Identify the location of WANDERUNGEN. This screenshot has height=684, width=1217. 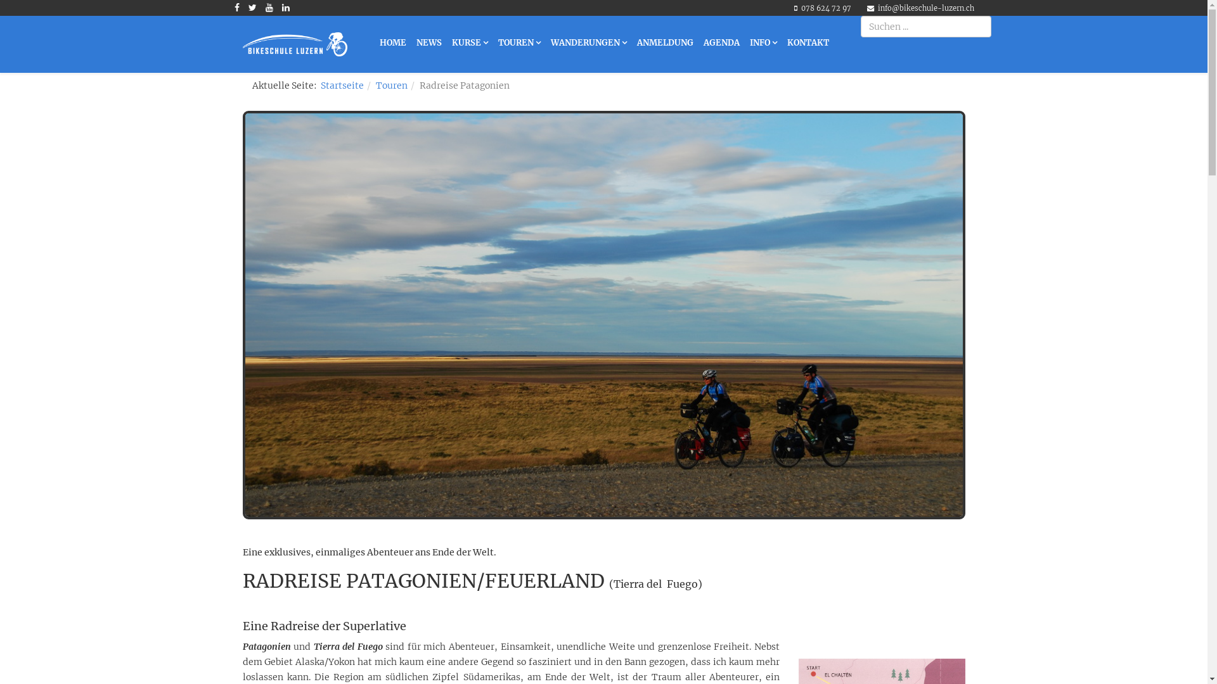
(588, 43).